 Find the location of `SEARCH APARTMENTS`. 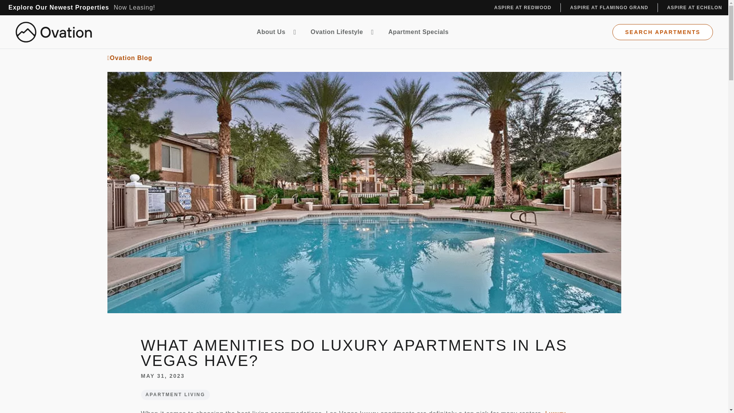

SEARCH APARTMENTS is located at coordinates (662, 31).